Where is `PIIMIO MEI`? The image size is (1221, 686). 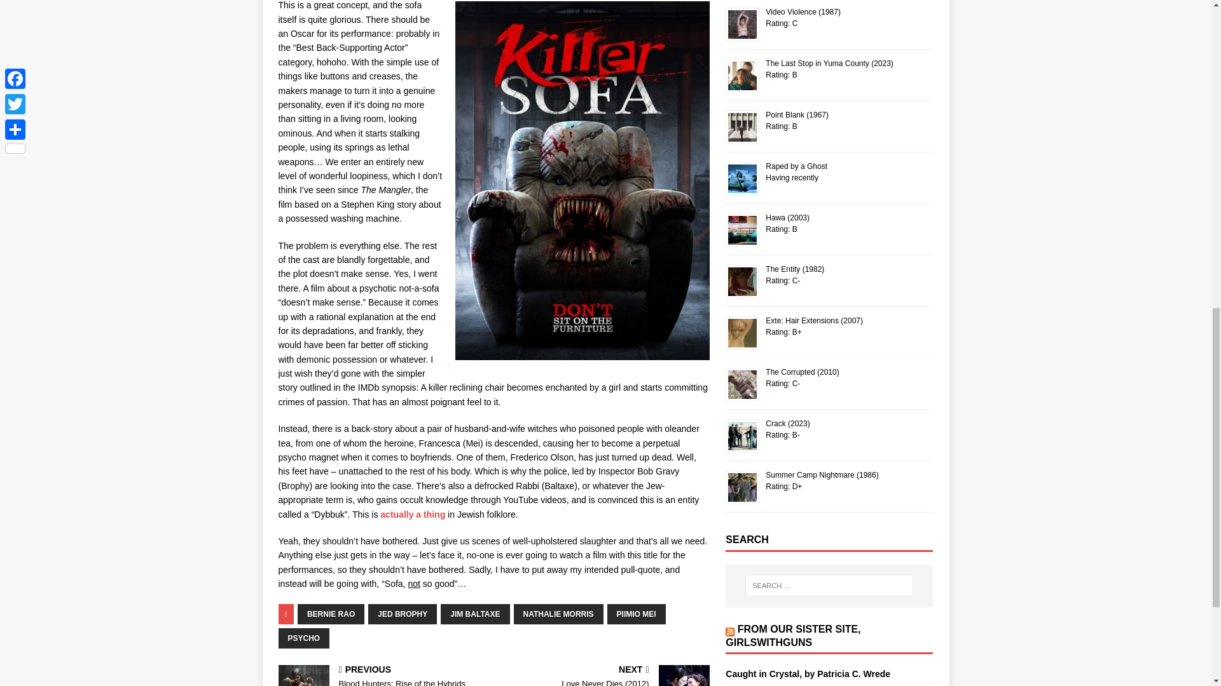 PIIMIO MEI is located at coordinates (636, 614).